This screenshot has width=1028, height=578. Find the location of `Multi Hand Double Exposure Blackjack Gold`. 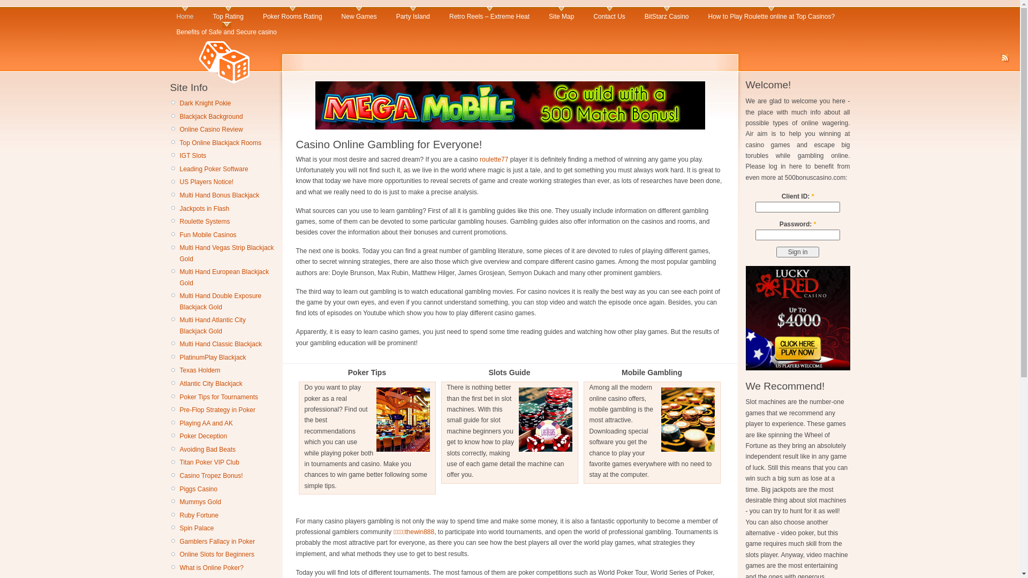

Multi Hand Double Exposure Blackjack Gold is located at coordinates (221, 301).